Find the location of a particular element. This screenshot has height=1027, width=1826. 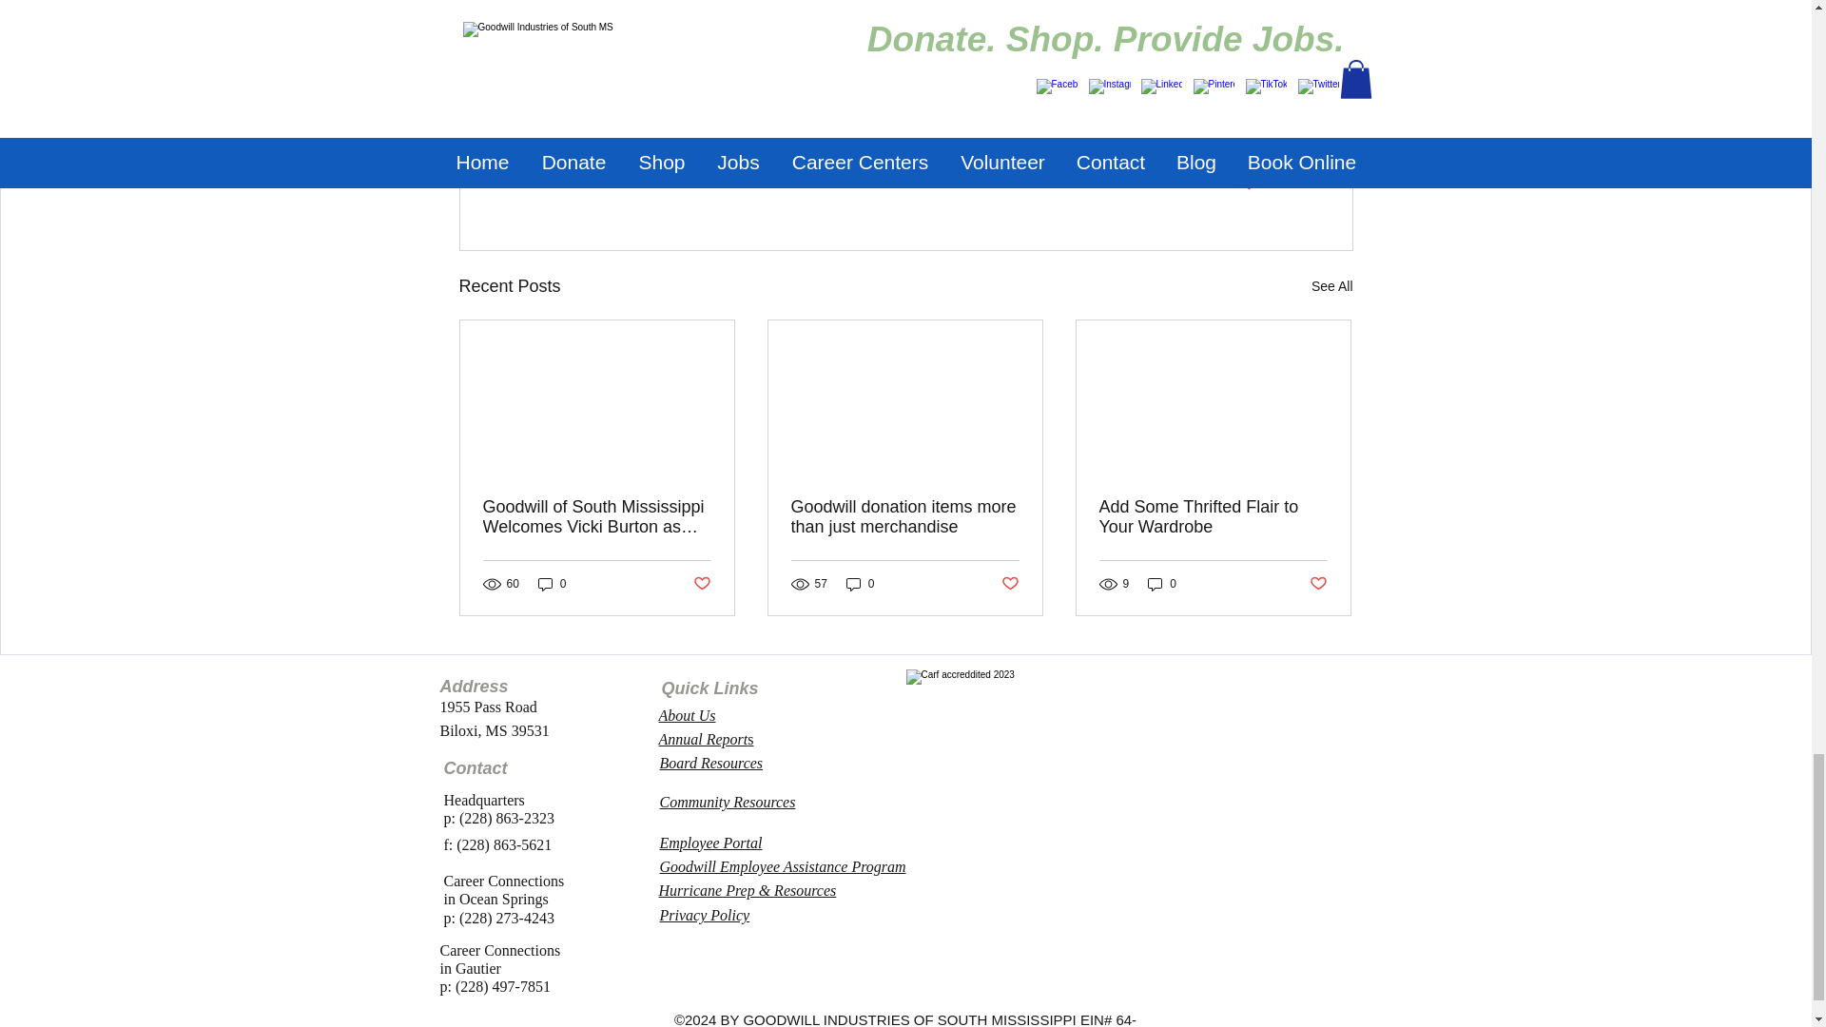

0 is located at coordinates (860, 584).